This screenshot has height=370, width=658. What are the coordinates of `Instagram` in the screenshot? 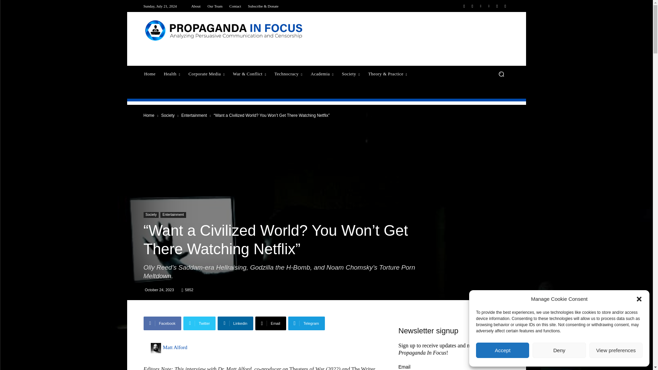 It's located at (472, 6).